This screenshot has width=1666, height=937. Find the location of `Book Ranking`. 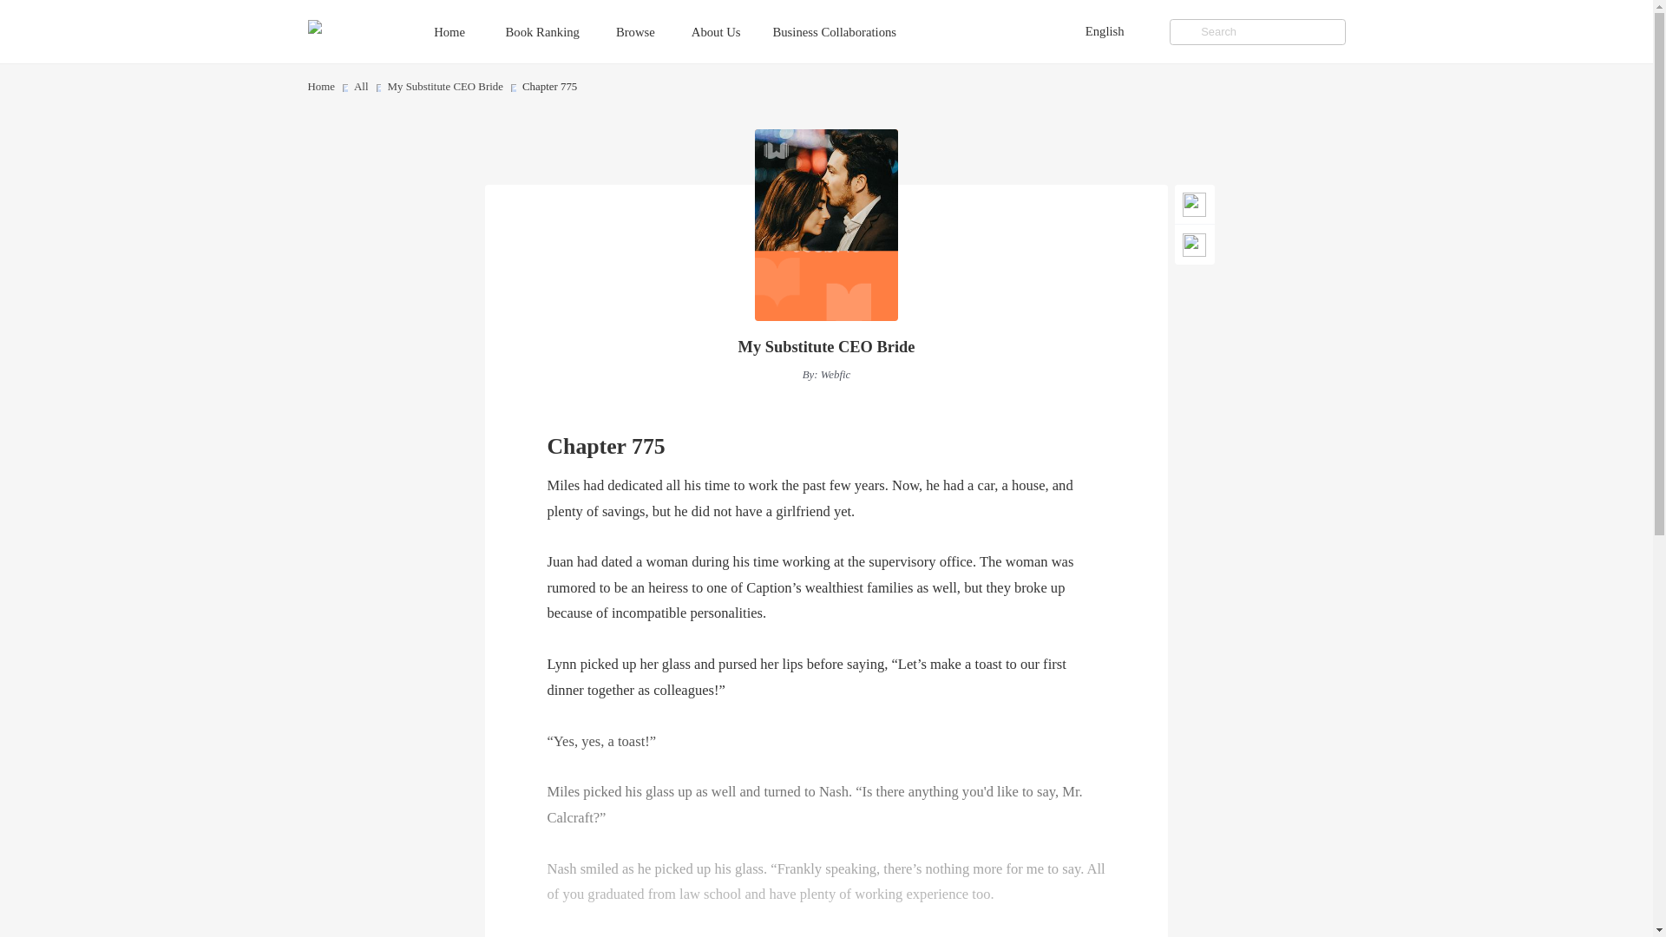

Book Ranking is located at coordinates (559, 31).